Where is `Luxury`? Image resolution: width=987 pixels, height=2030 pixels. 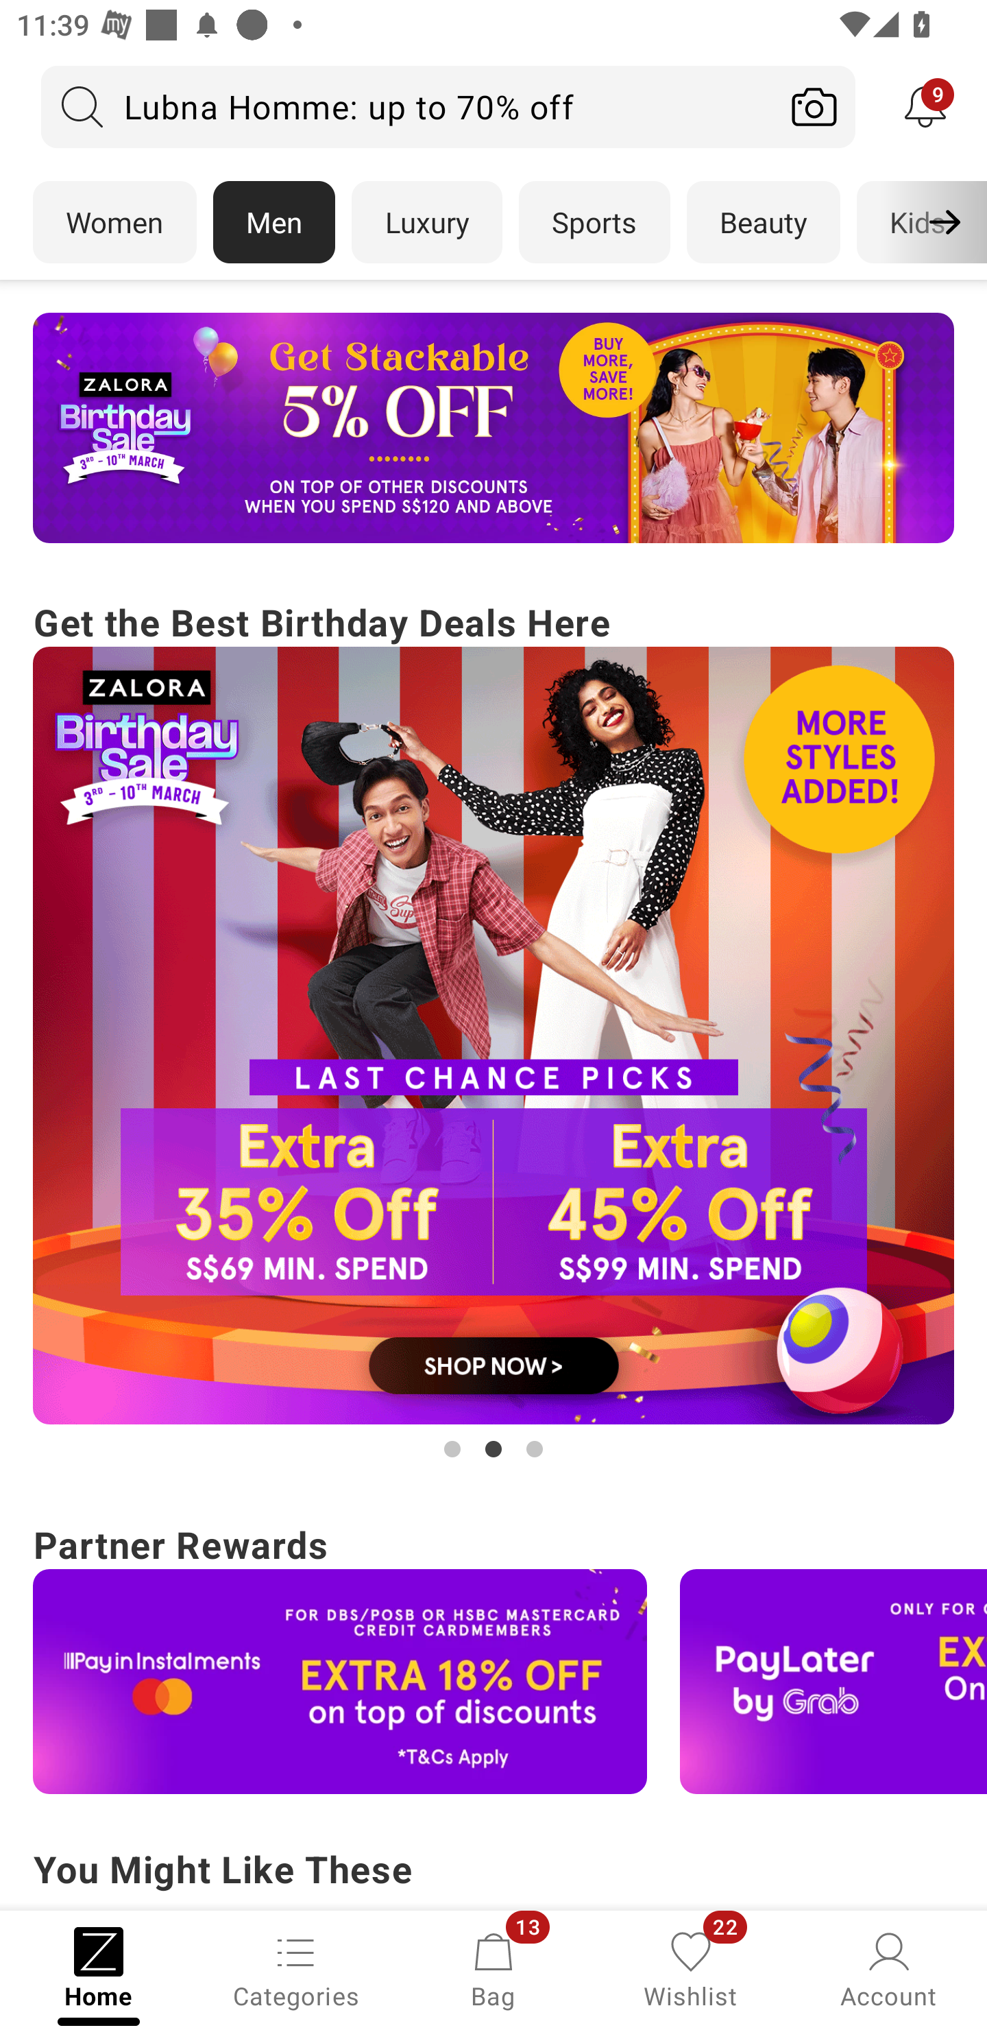 Luxury is located at coordinates (426, 222).